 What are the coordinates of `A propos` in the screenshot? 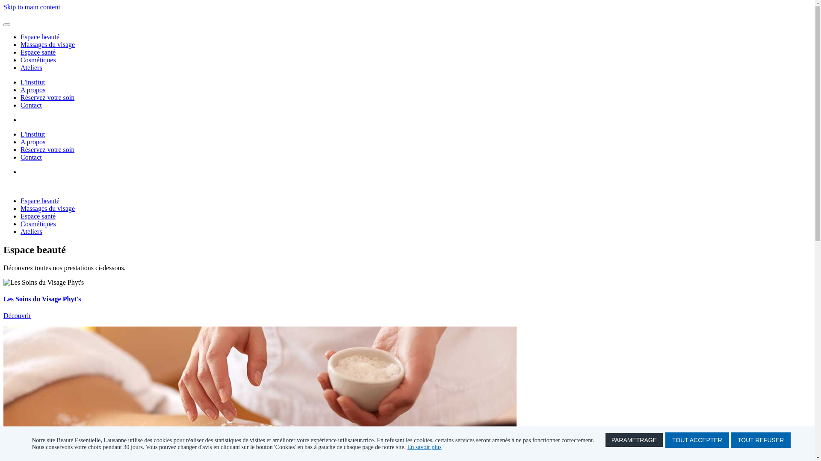 It's located at (33, 142).